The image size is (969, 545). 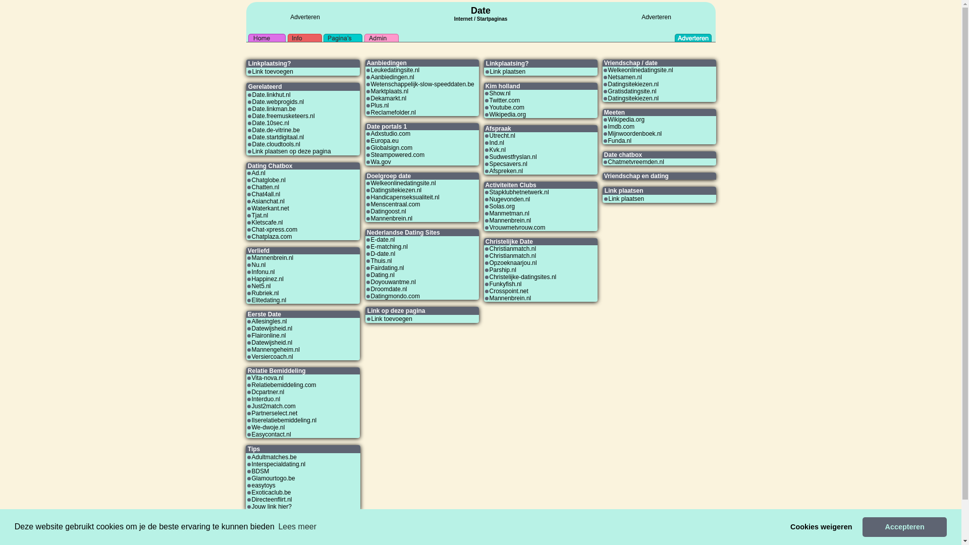 What do you see at coordinates (275, 413) in the screenshot?
I see `Partnerselect.net` at bounding box center [275, 413].